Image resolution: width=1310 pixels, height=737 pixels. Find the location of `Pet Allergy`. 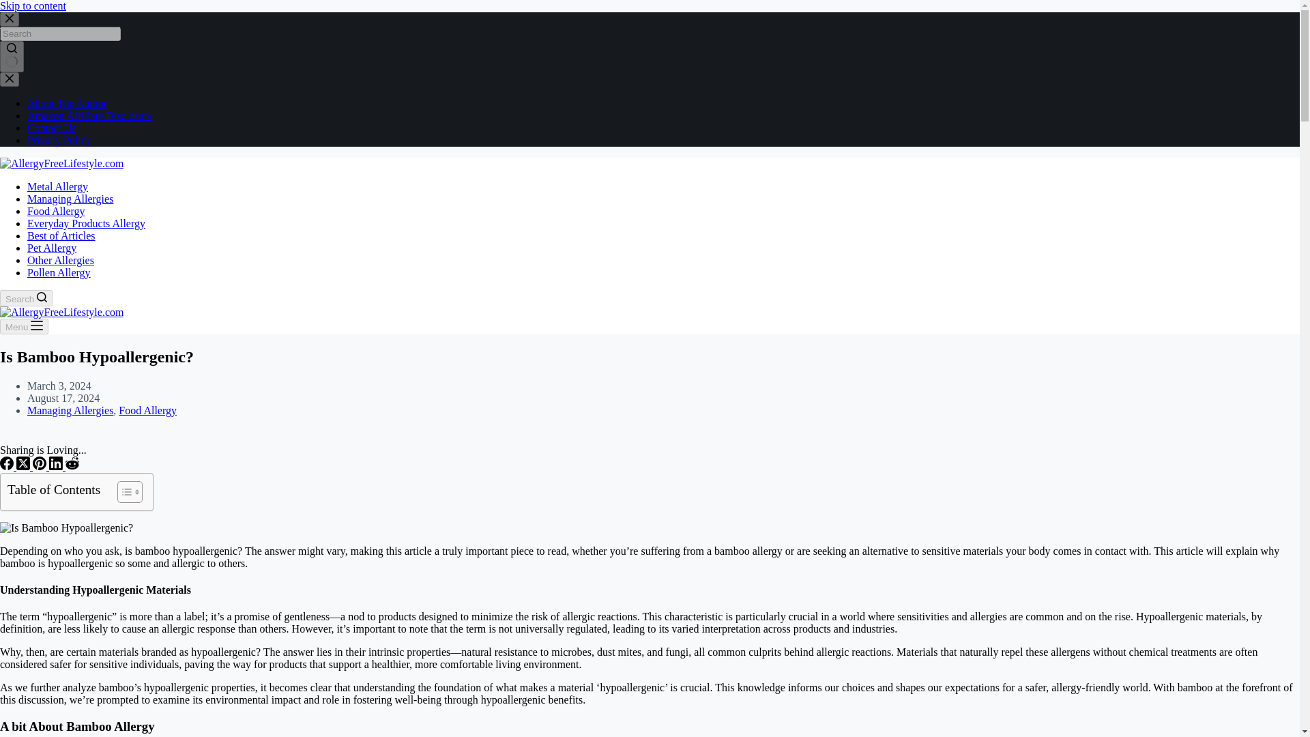

Pet Allergy is located at coordinates (52, 248).